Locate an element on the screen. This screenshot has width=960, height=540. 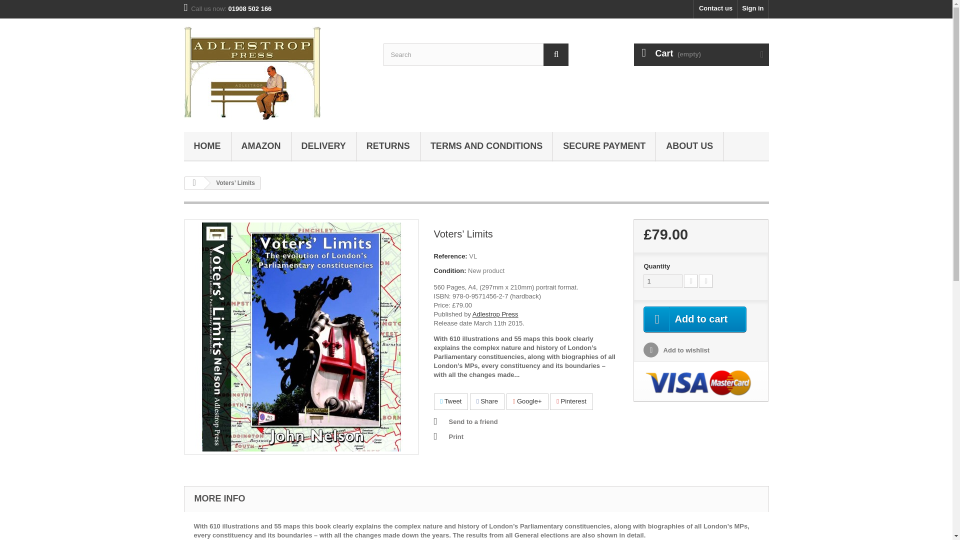
Add to cart is located at coordinates (695, 319).